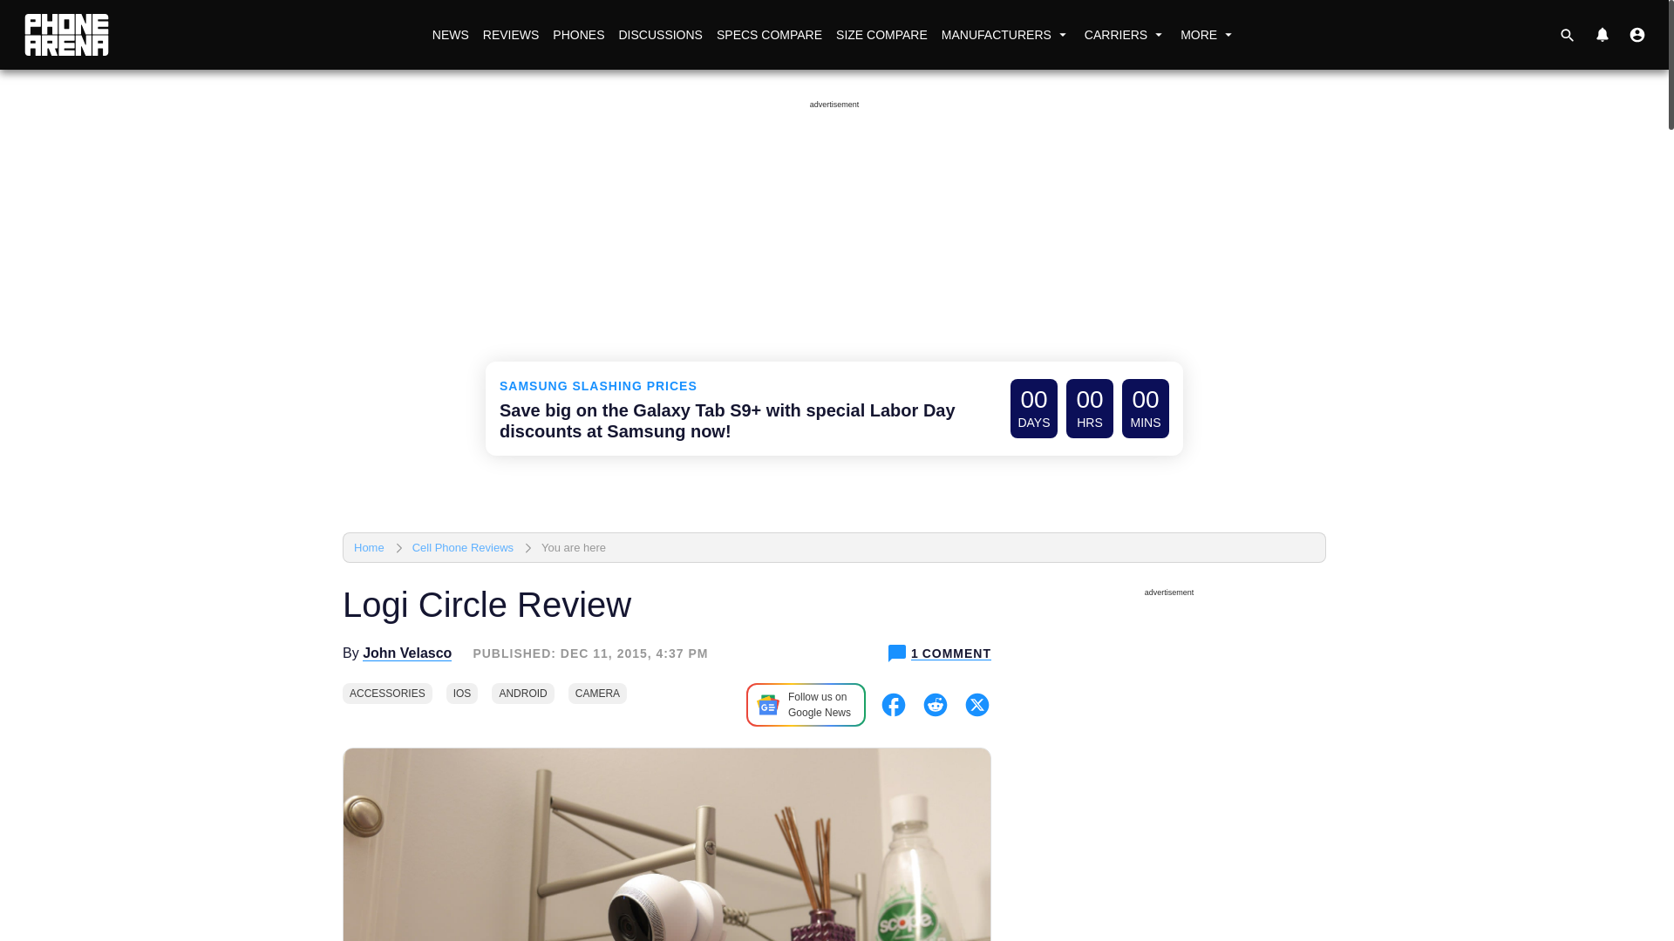 This screenshot has height=941, width=1674. I want to click on PHONES, so click(577, 35).